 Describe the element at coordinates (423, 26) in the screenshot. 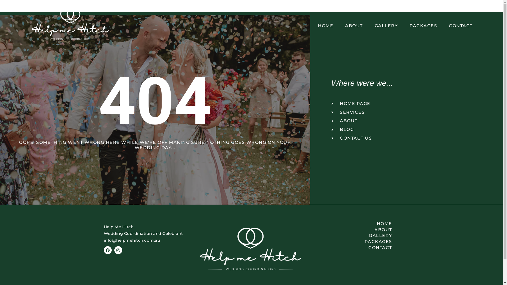

I see `PACKAGES` at that location.